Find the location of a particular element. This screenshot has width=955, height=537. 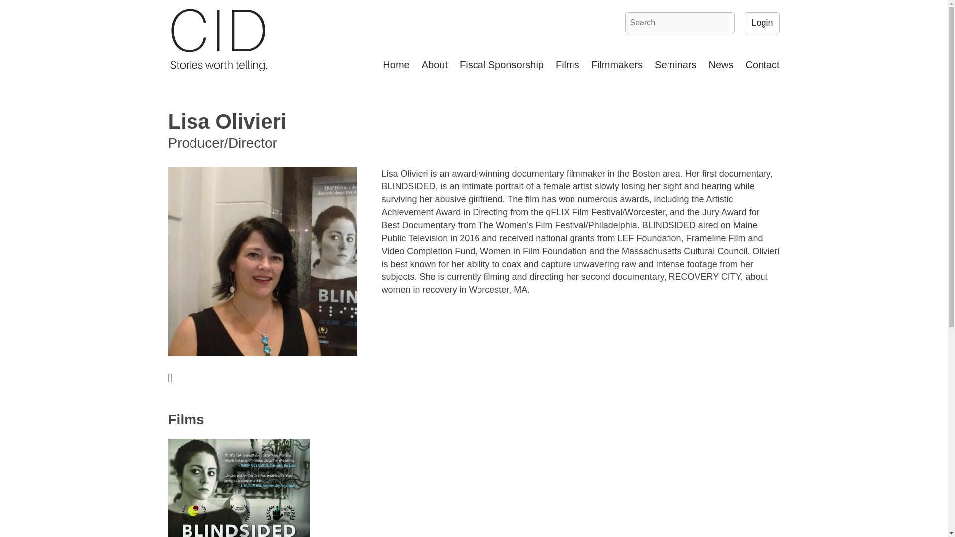

Filmmakers is located at coordinates (617, 65).